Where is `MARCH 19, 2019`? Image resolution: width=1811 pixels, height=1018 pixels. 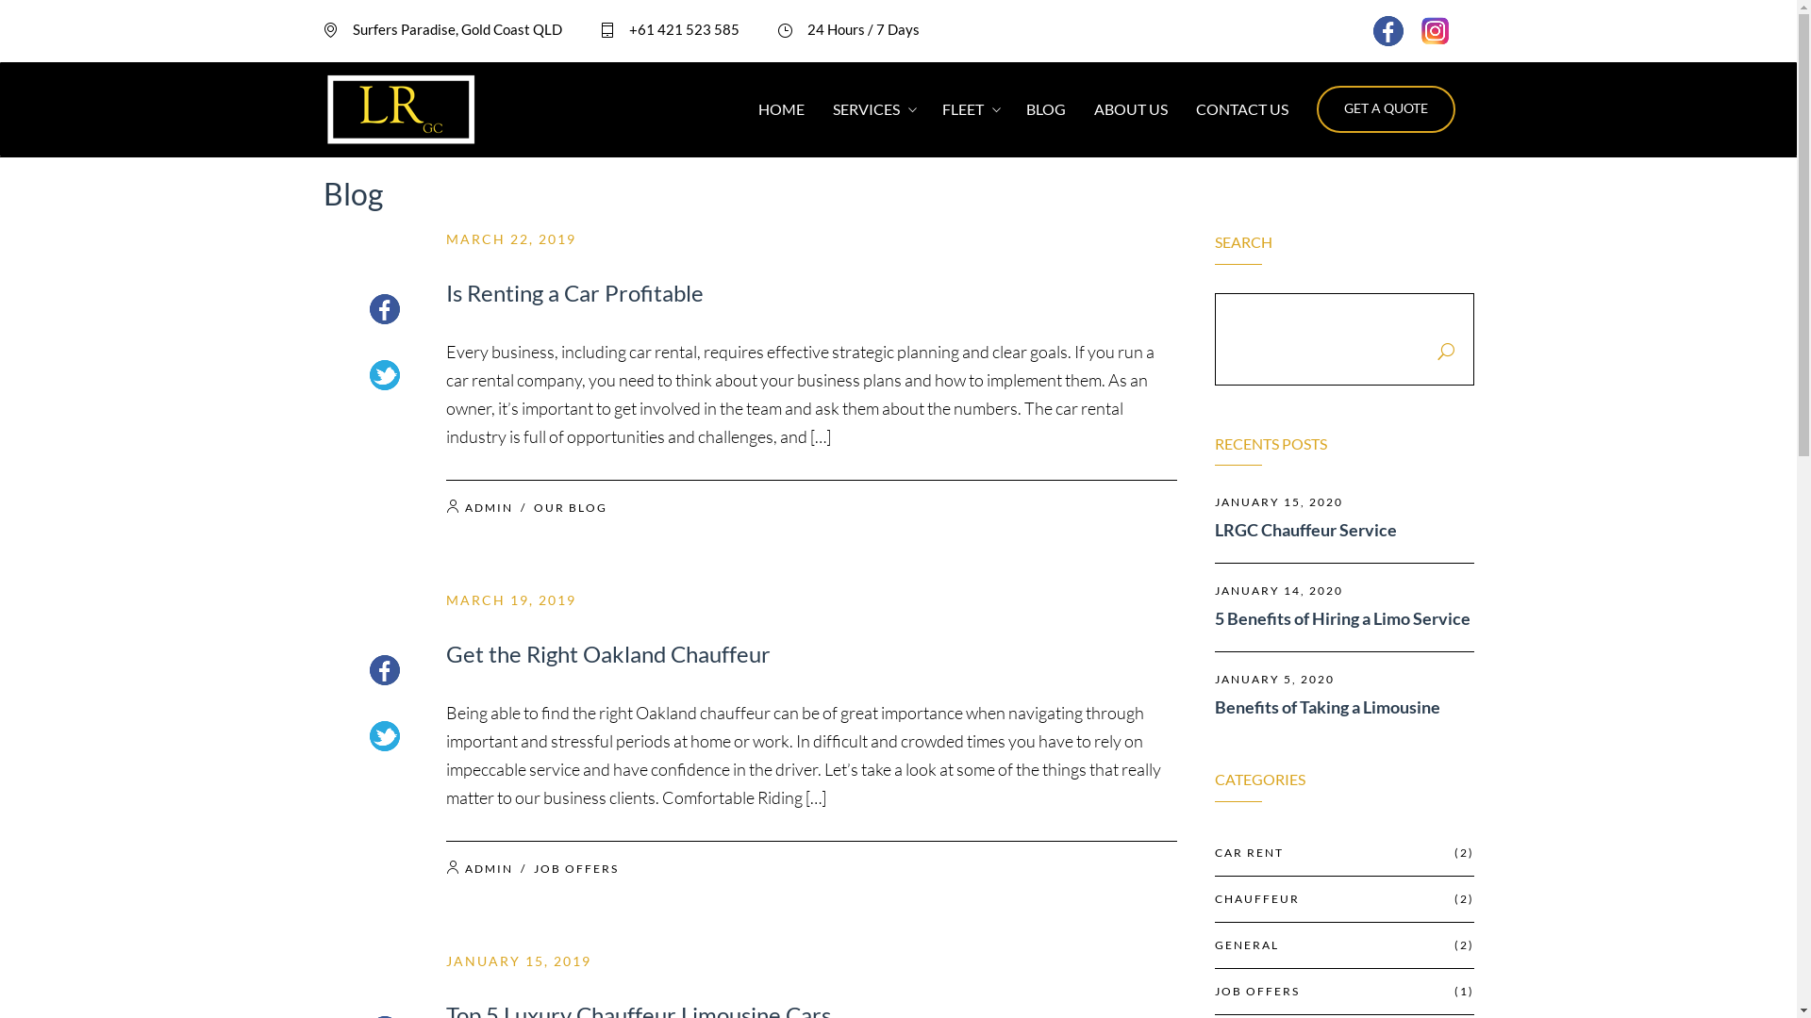 MARCH 19, 2019 is located at coordinates (510, 599).